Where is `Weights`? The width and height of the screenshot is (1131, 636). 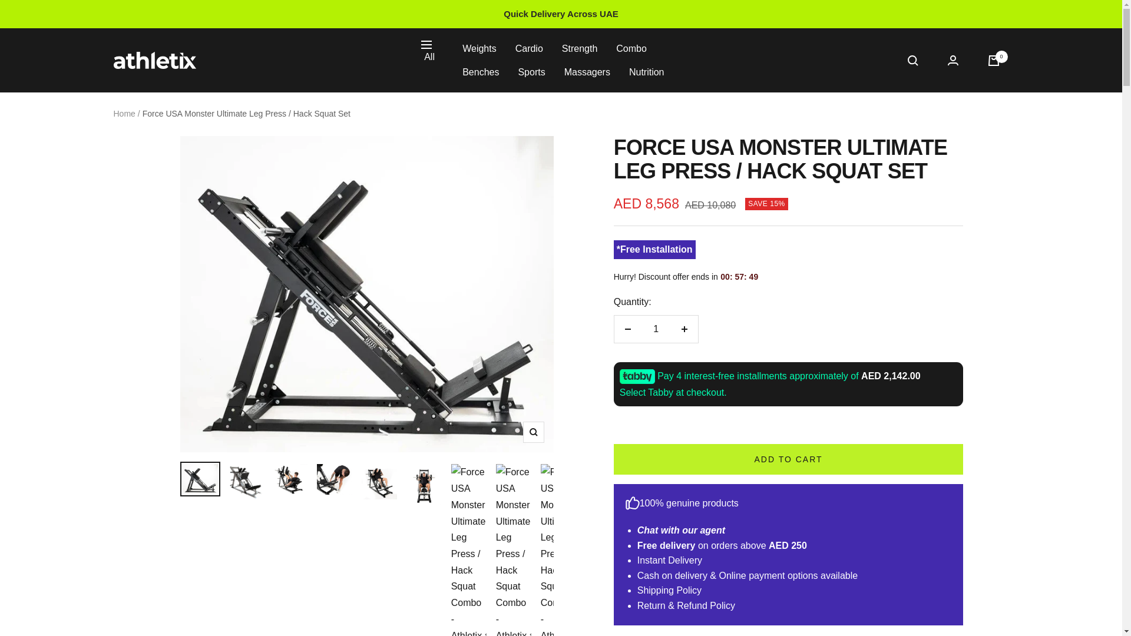
Weights is located at coordinates (479, 49).